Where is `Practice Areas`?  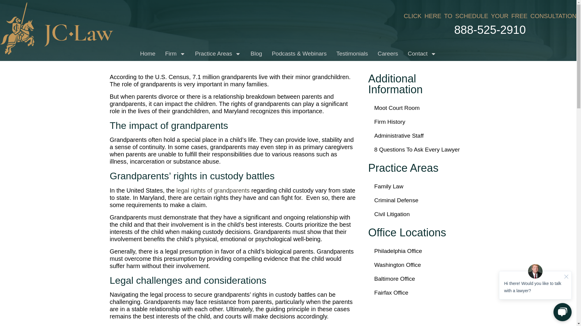 Practice Areas is located at coordinates (218, 54).